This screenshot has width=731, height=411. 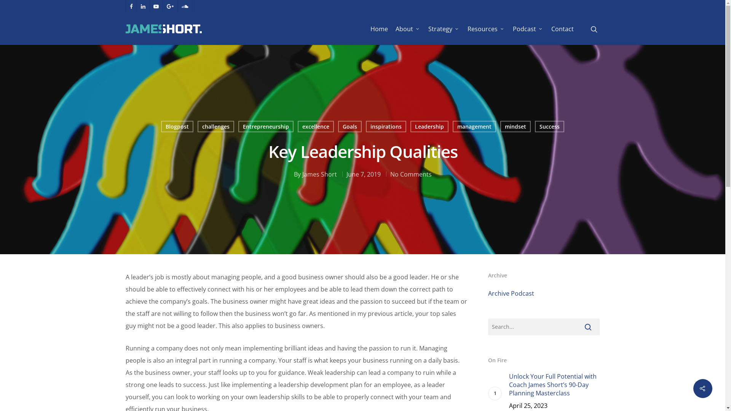 I want to click on Home, so click(x=379, y=29).